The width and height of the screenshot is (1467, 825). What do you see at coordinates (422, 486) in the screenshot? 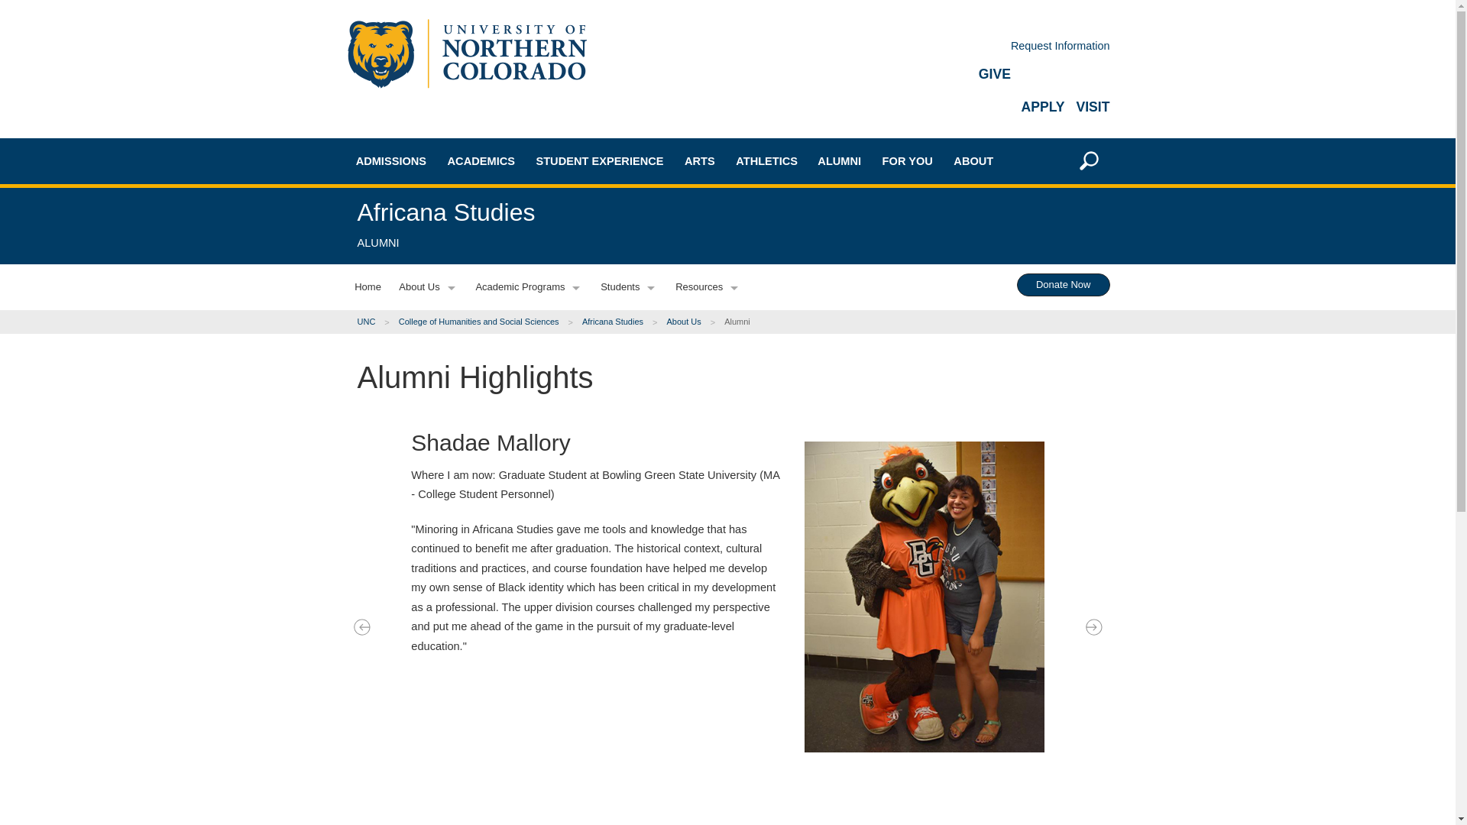
I see `Virtual Tour` at bounding box center [422, 486].